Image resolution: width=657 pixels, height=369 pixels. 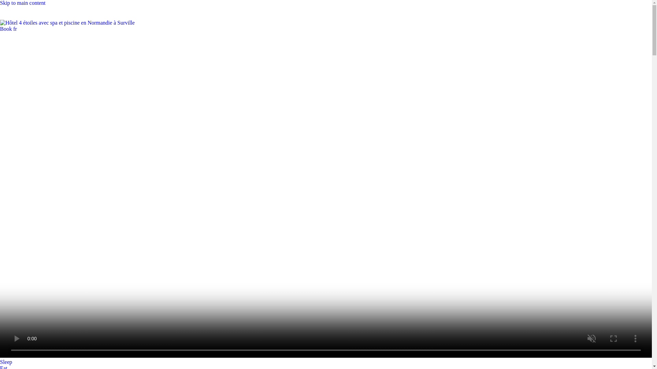 I want to click on Book, so click(x=7, y=29).